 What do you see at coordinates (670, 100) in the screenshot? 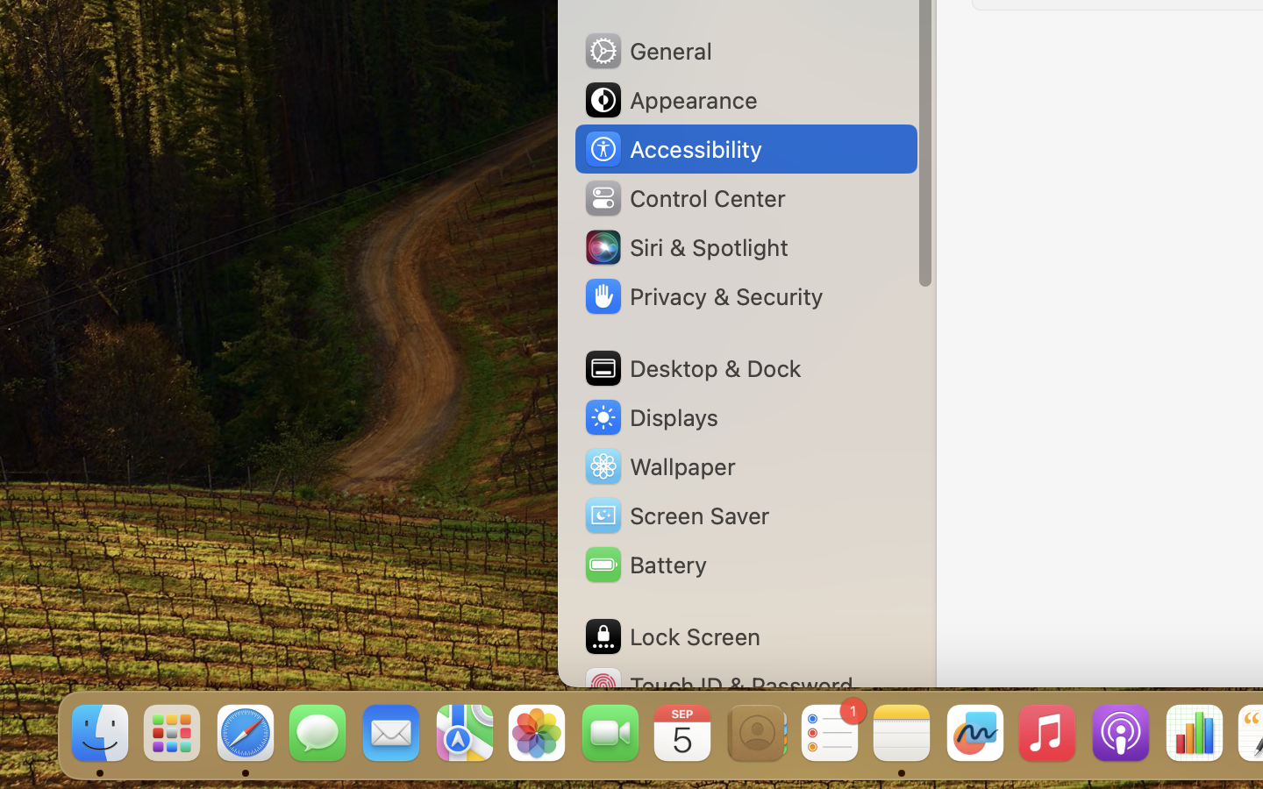
I see `Appearance` at bounding box center [670, 100].